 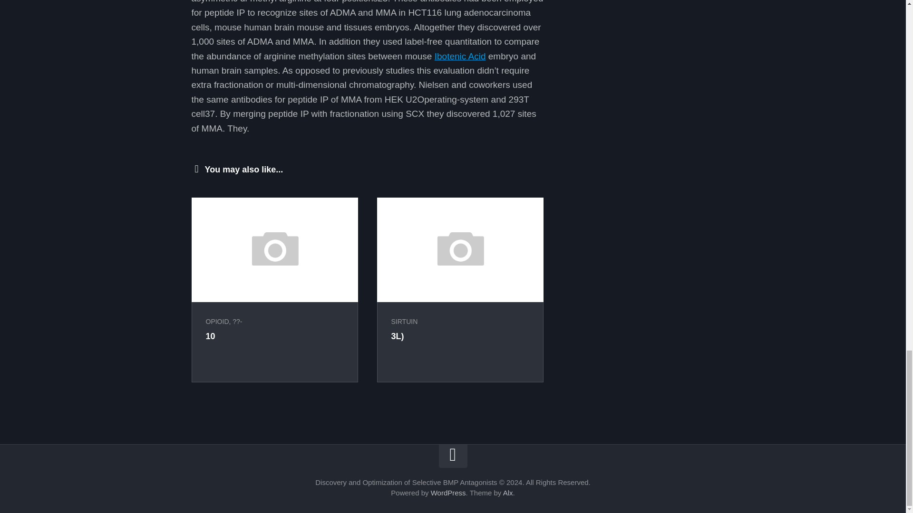 What do you see at coordinates (508, 493) in the screenshot?
I see `Alx` at bounding box center [508, 493].